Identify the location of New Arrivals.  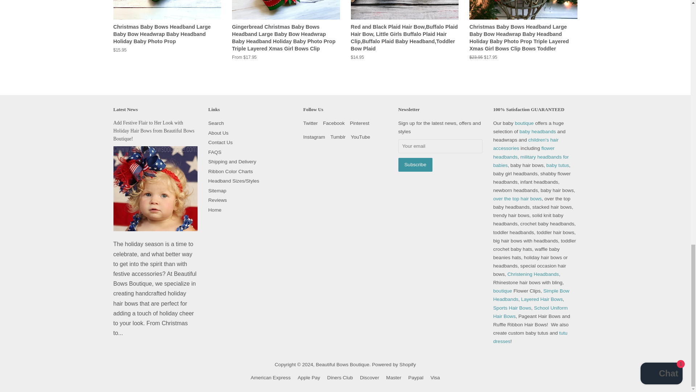
(525, 123).